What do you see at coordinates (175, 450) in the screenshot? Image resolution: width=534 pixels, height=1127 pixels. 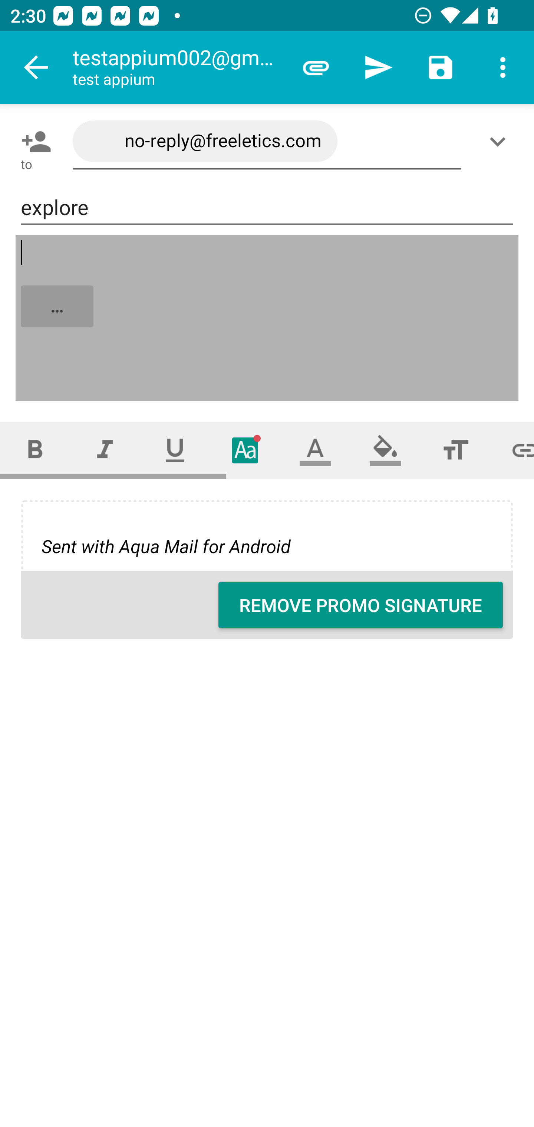 I see `Underline` at bounding box center [175, 450].